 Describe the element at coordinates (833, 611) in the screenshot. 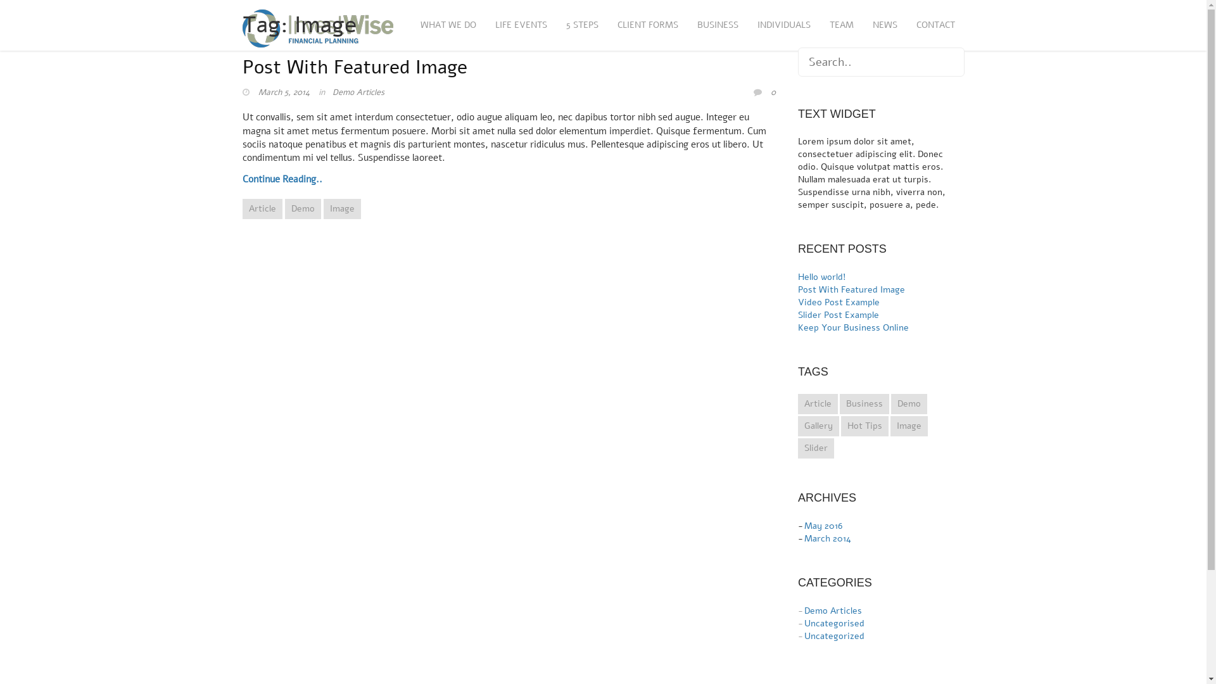

I see `Demo Articles` at that location.